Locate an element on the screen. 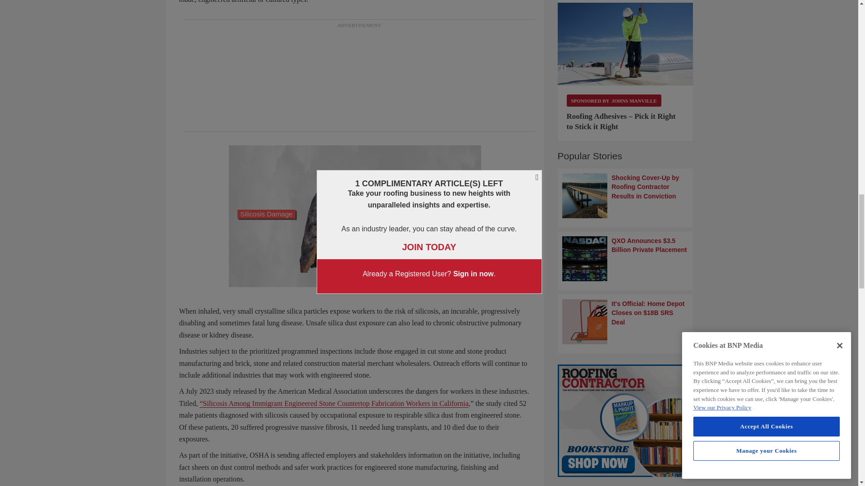  Sponsored by Johns Manville is located at coordinates (614, 100).